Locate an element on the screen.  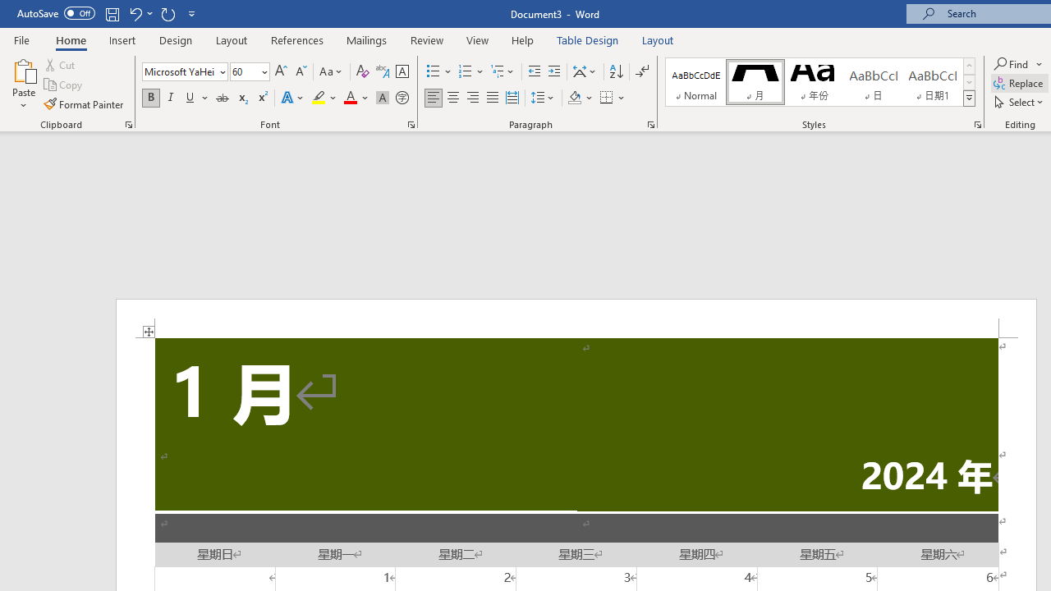
Copy is located at coordinates (64, 85).